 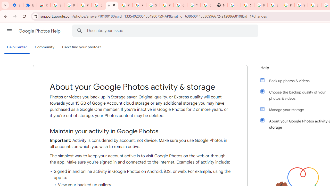 What do you see at coordinates (44, 47) in the screenshot?
I see `Community` at bounding box center [44, 47].